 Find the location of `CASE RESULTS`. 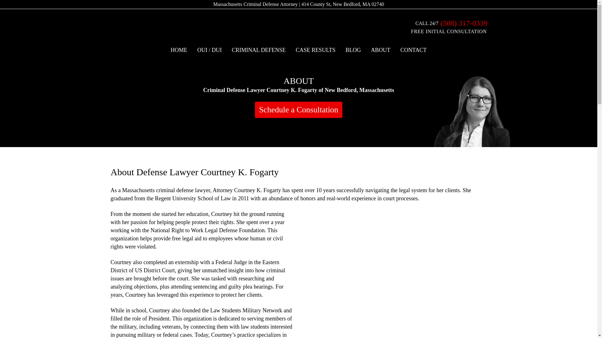

CASE RESULTS is located at coordinates (315, 50).